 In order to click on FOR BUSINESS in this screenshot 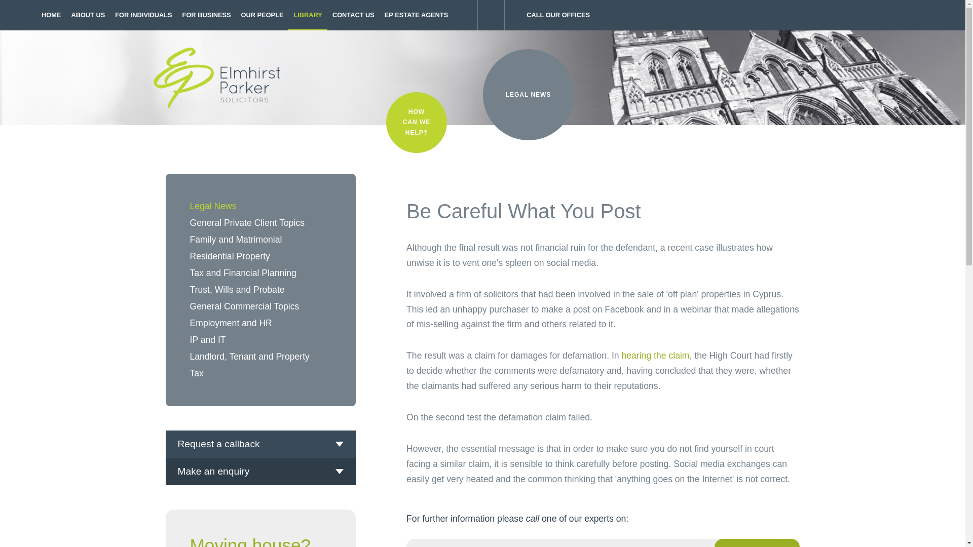, I will do `click(207, 15)`.